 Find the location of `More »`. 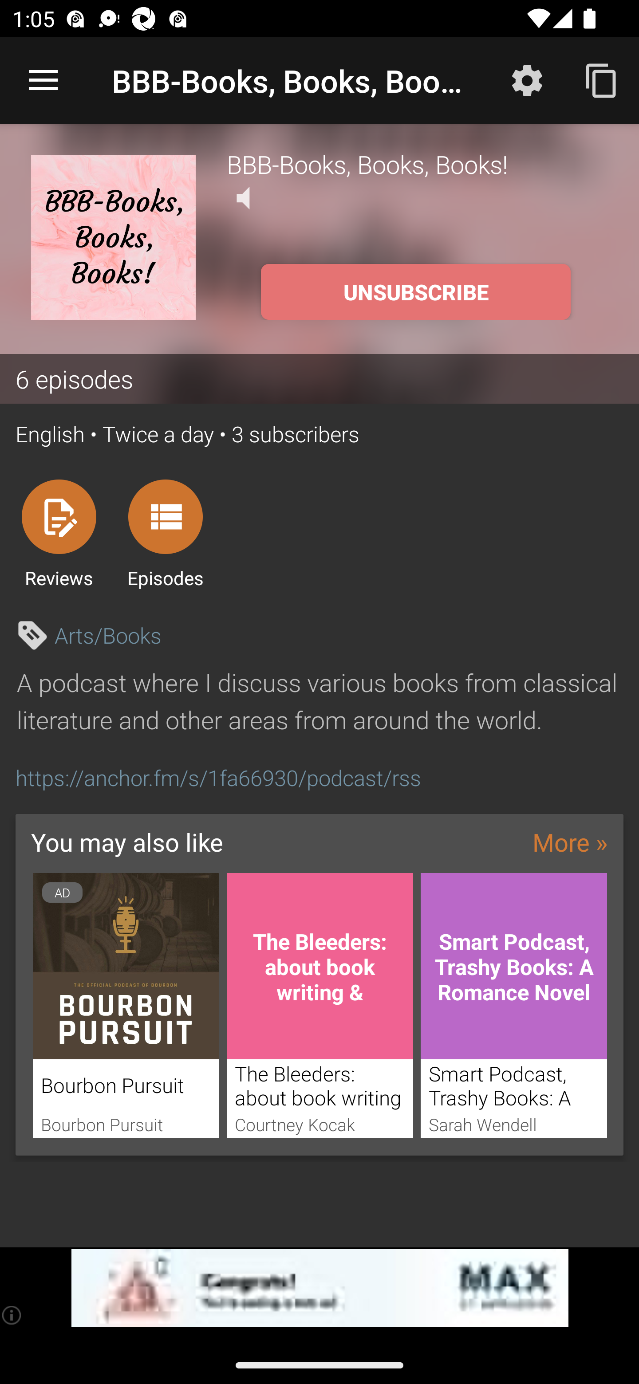

More » is located at coordinates (570, 842).